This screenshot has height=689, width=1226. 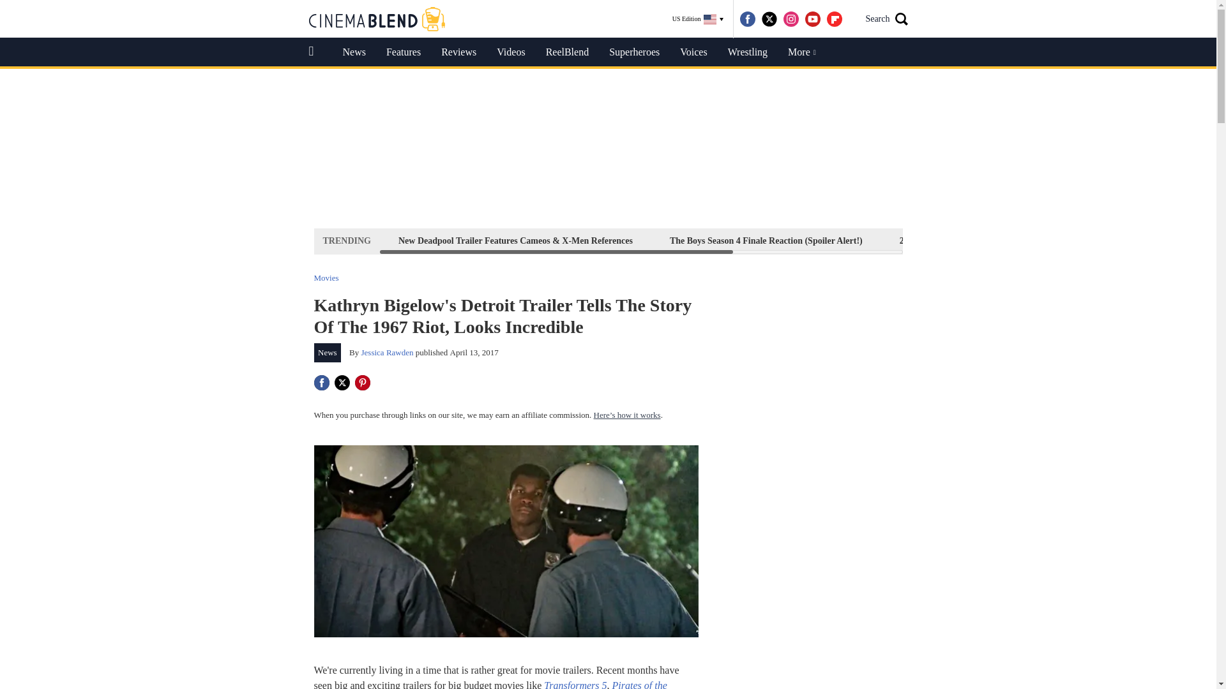 I want to click on Features, so click(x=404, y=52).